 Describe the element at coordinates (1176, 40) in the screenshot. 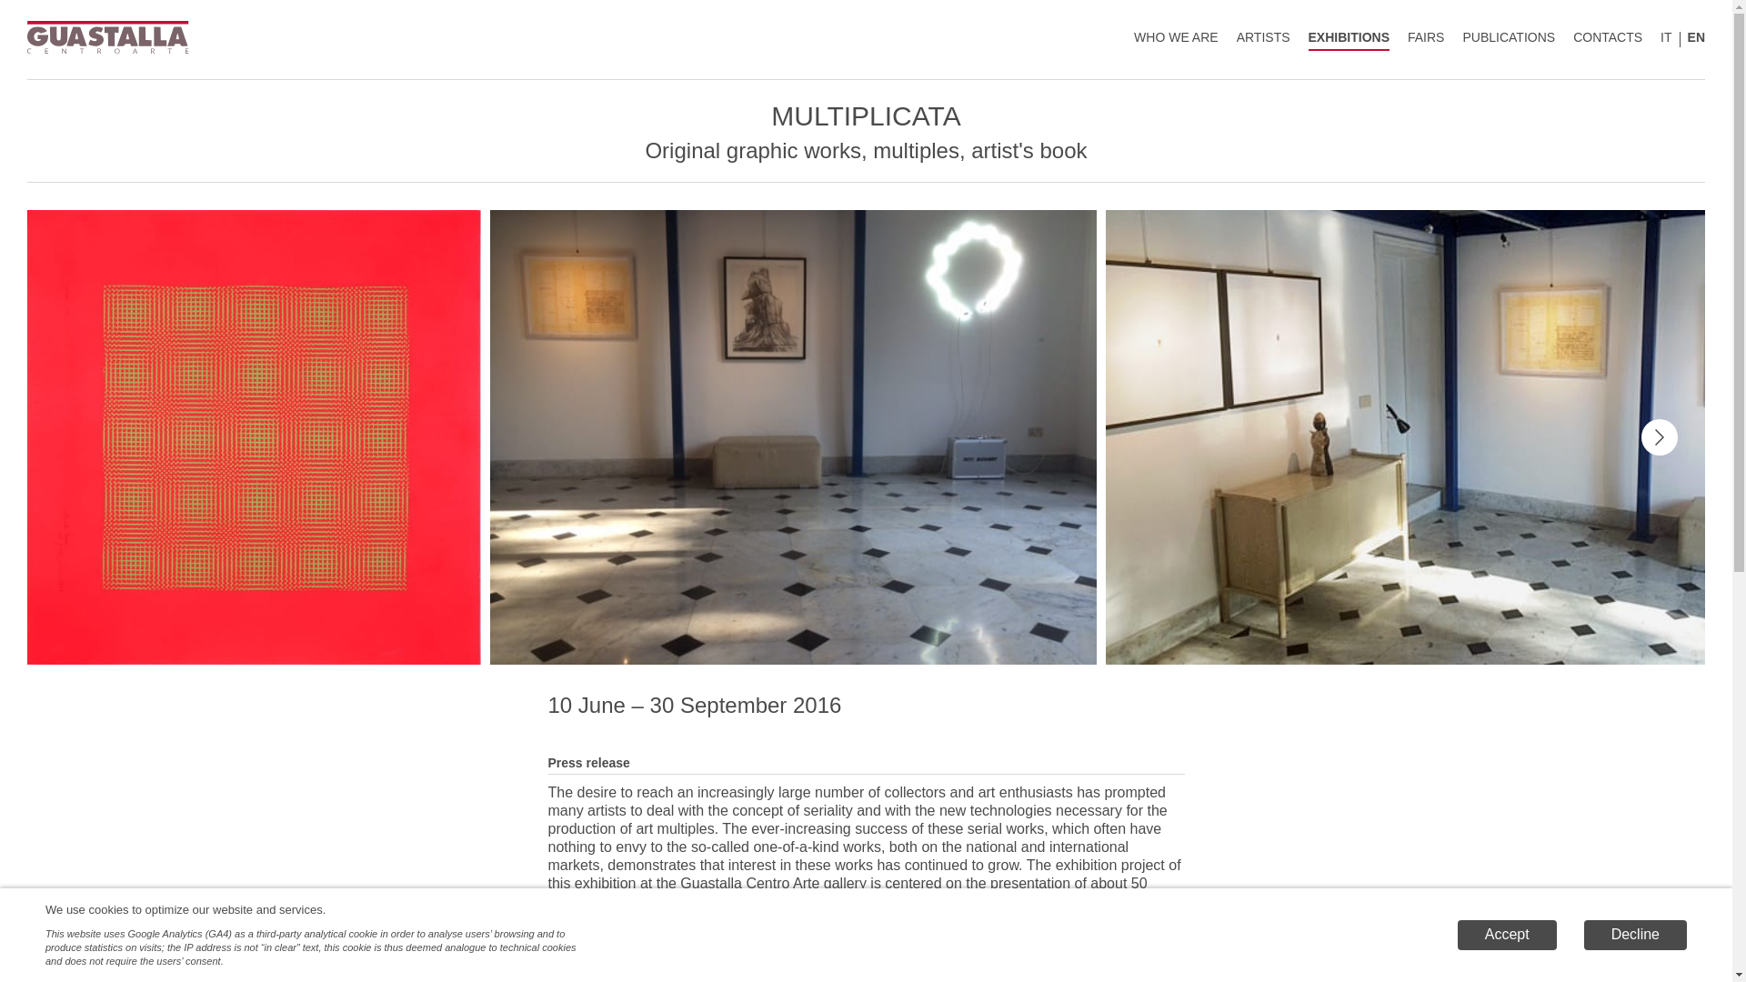

I see `WHO WE ARE` at that location.